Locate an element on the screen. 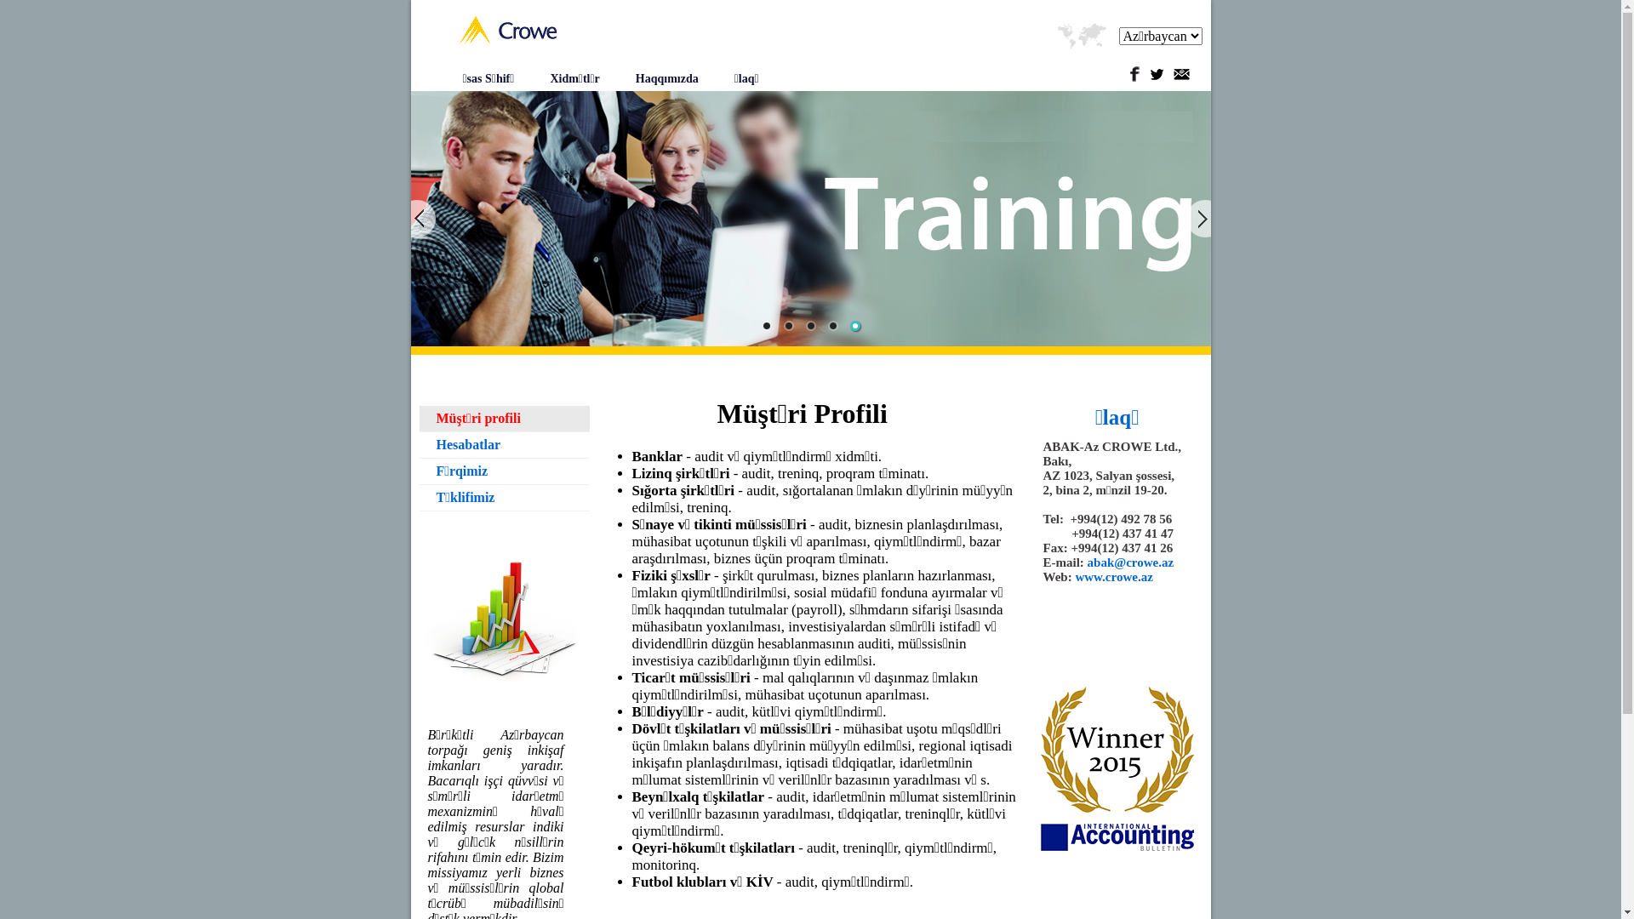 Image resolution: width=1634 pixels, height=919 pixels. www.crowe.az is located at coordinates (1113, 577).